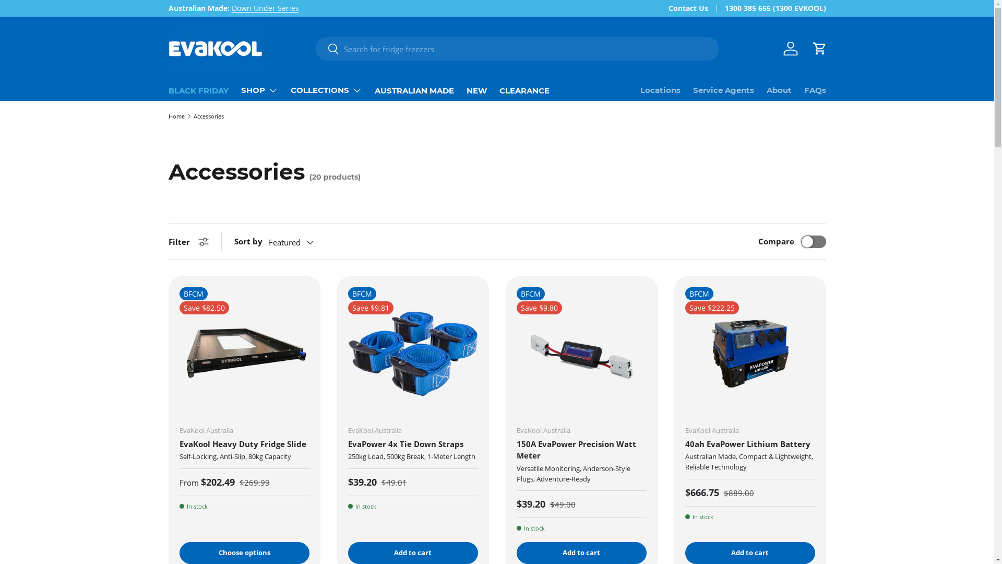  Describe the element at coordinates (243, 444) in the screenshot. I see `EvaKool Heavy Duty Fridge Slide` at that location.